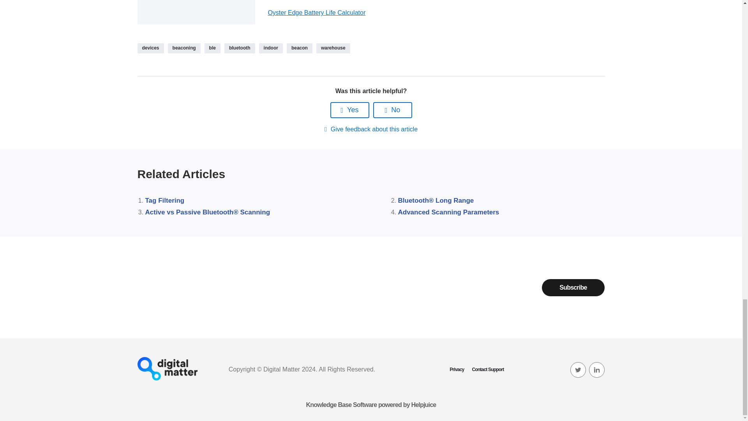 The height and width of the screenshot is (421, 748). Describe the element at coordinates (371, 129) in the screenshot. I see `Give feedback about this article` at that location.